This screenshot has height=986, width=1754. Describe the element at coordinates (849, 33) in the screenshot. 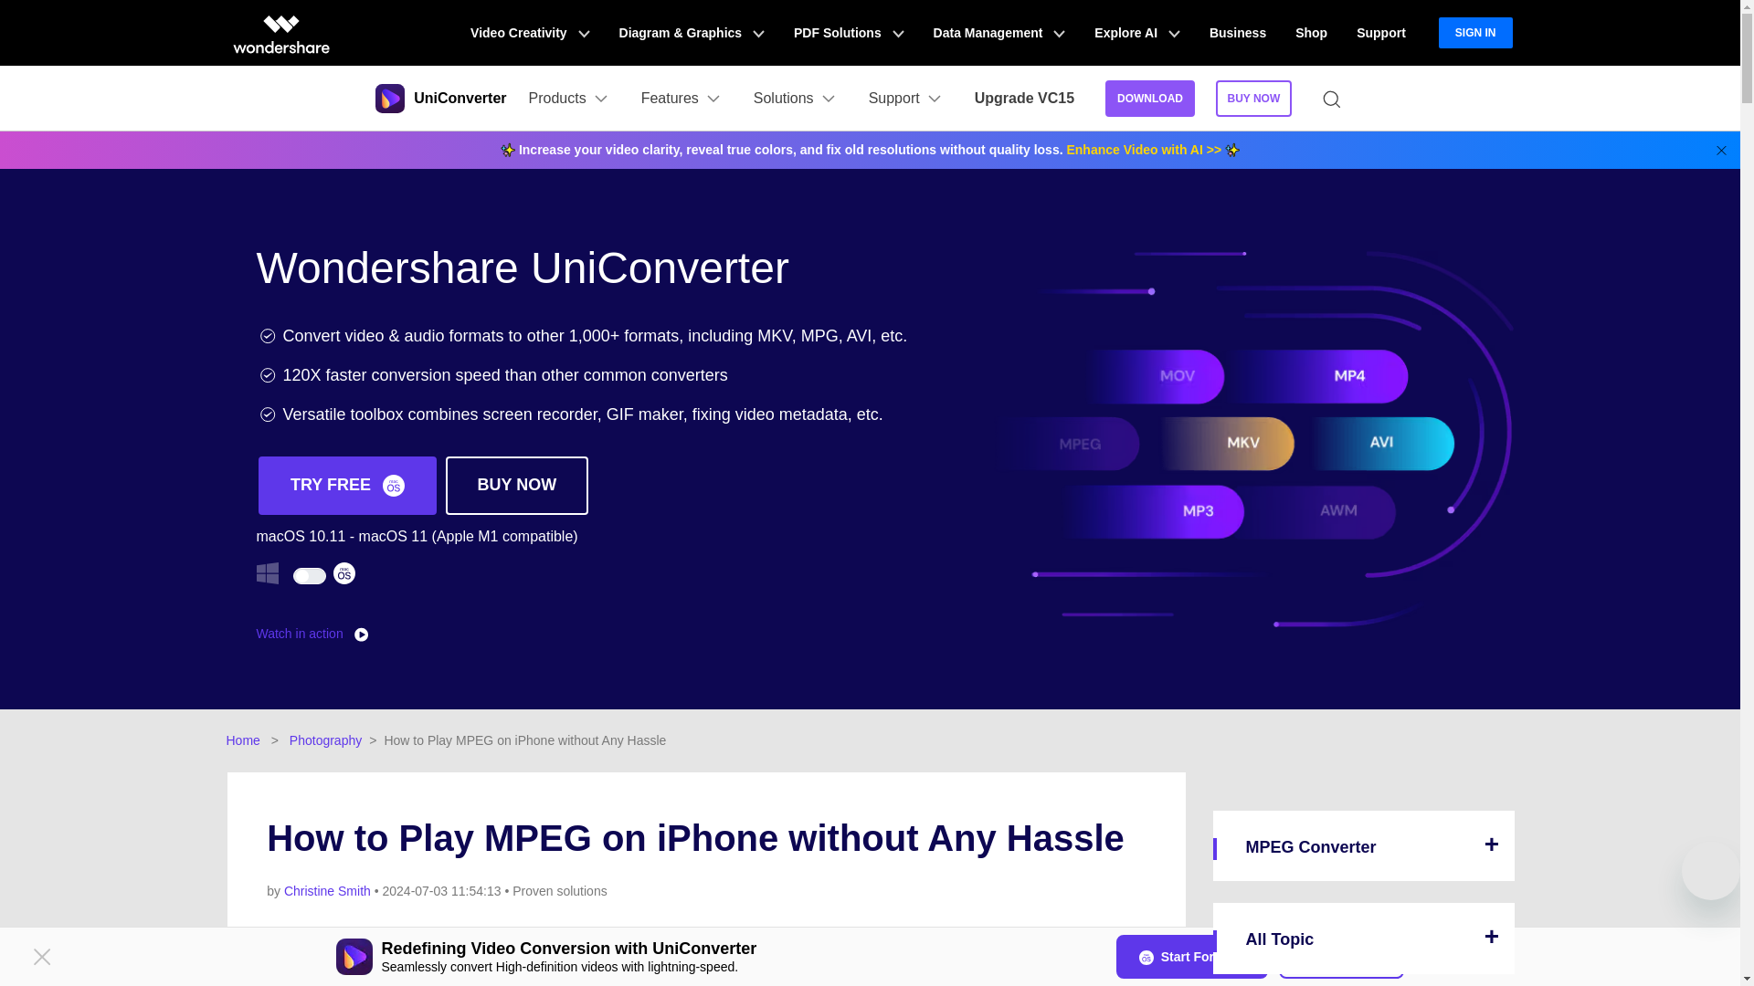

I see `PDF Solutions` at that location.